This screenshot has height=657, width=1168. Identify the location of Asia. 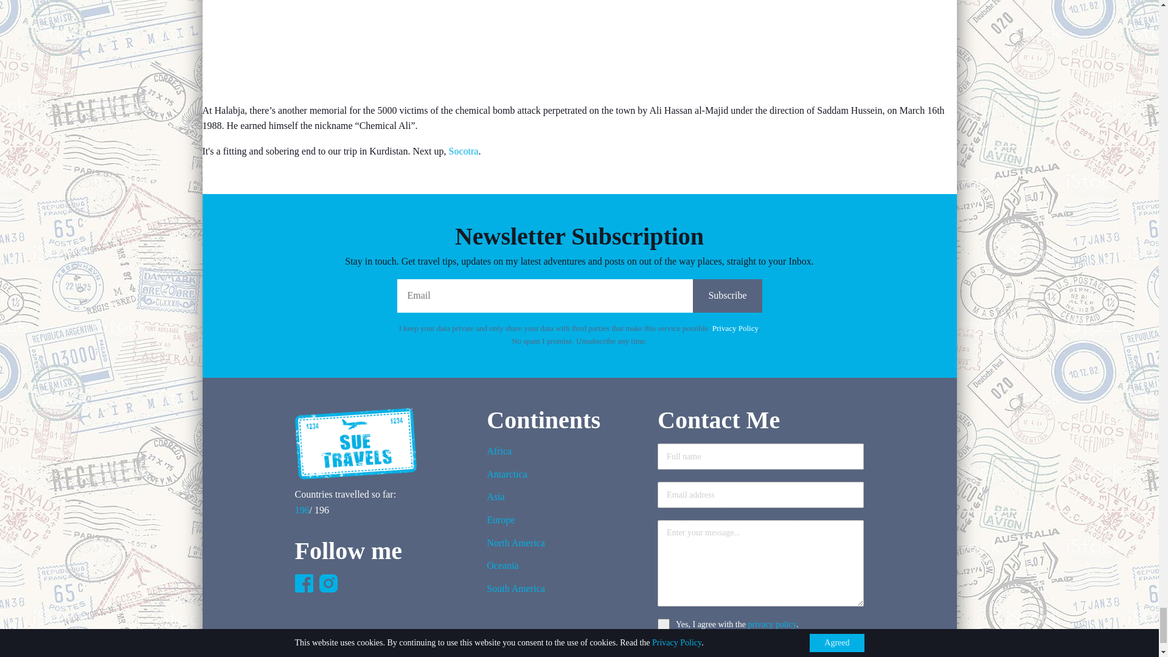
(516, 500).